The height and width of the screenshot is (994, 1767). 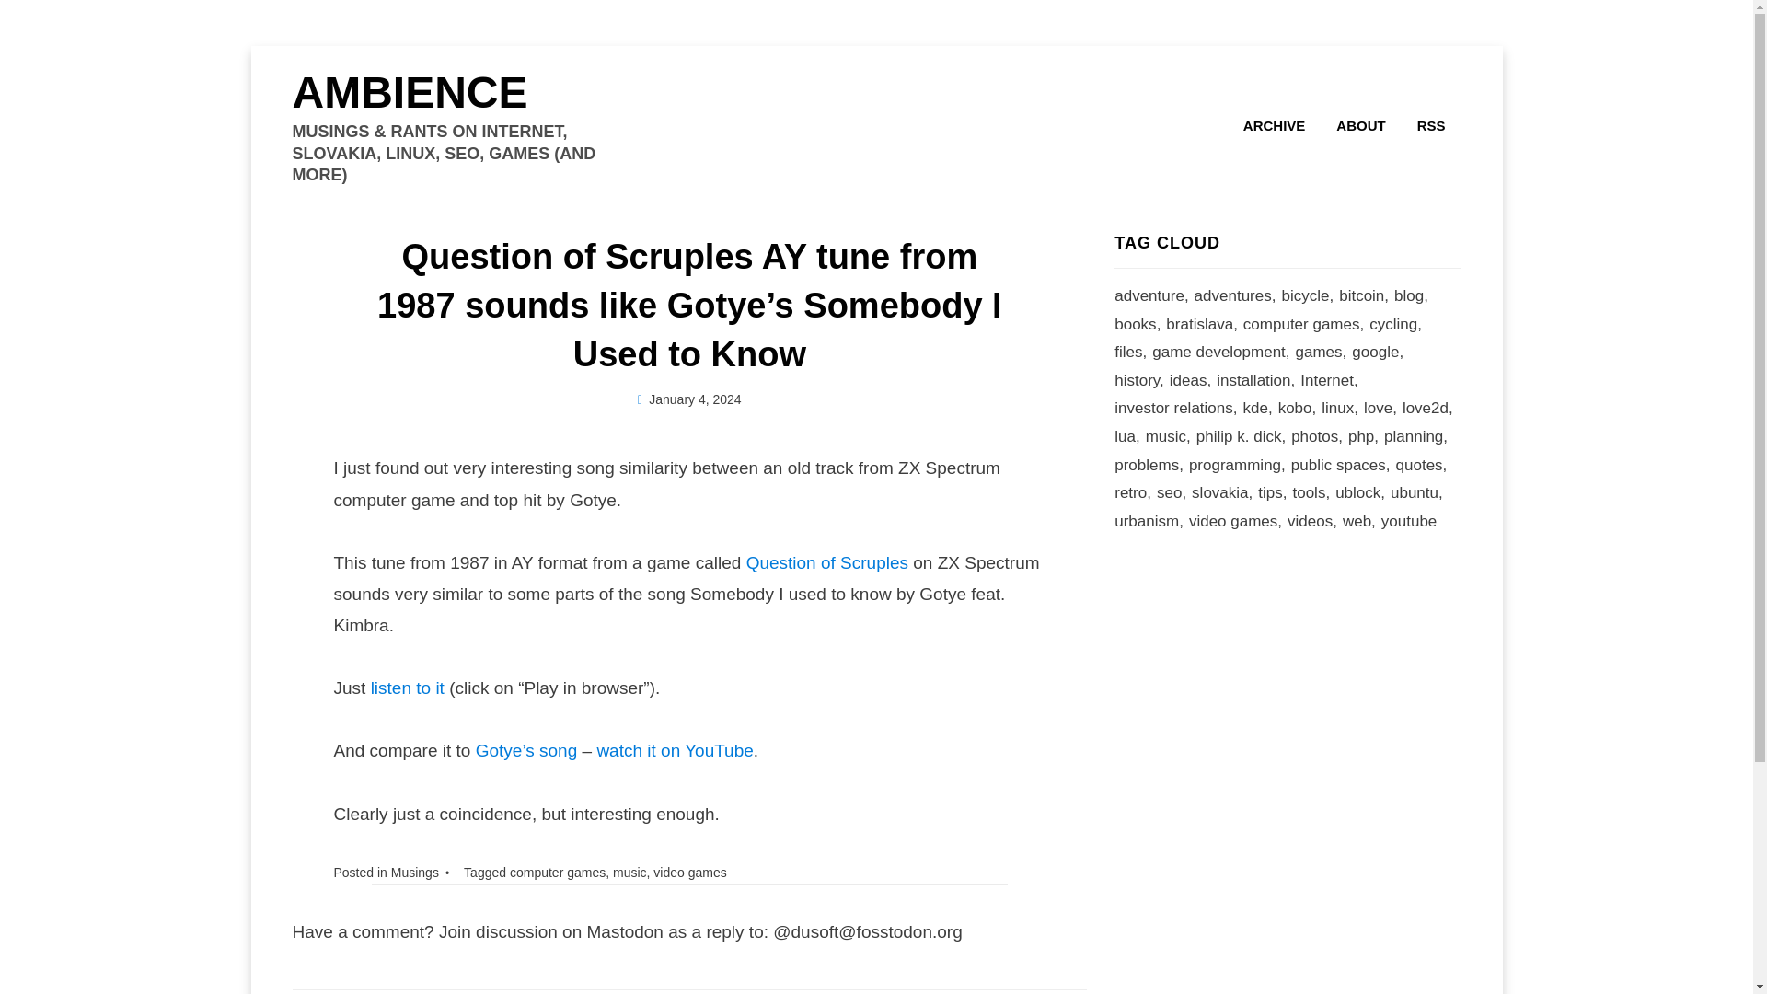 I want to click on AMBIENCE, so click(x=410, y=92).